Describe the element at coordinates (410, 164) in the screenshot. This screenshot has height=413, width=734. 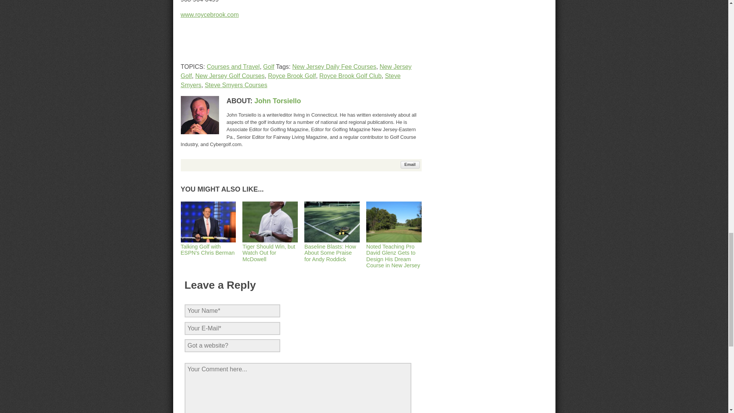
I see `Email` at that location.